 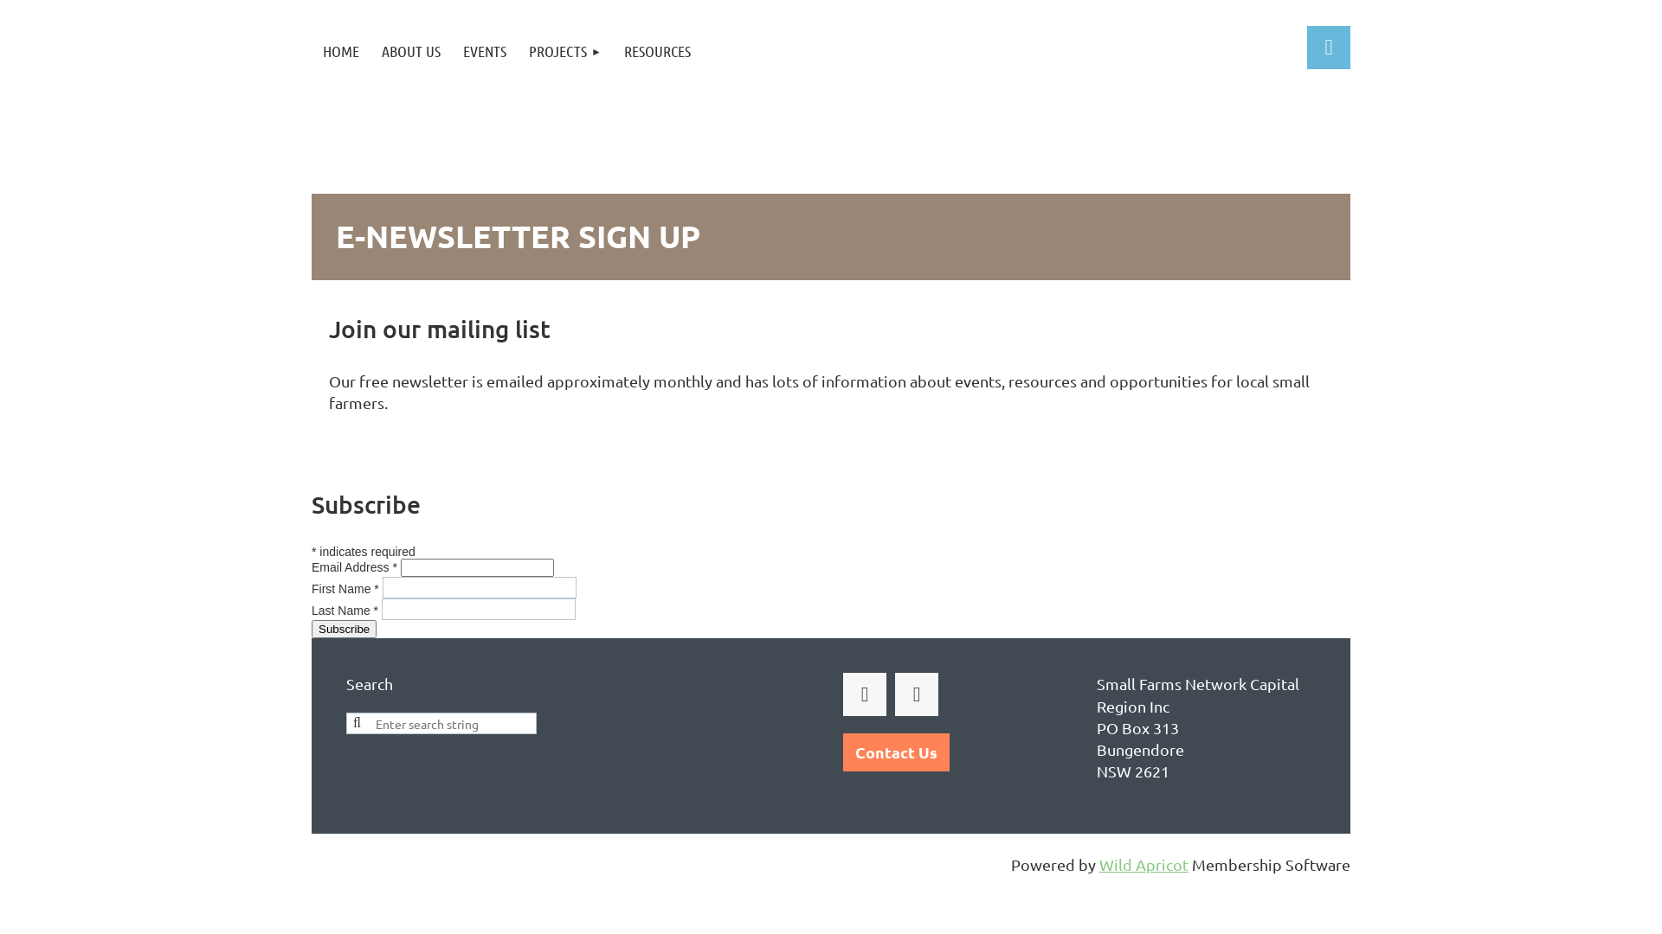 I want to click on Wild Apricot, so click(x=1144, y=865).